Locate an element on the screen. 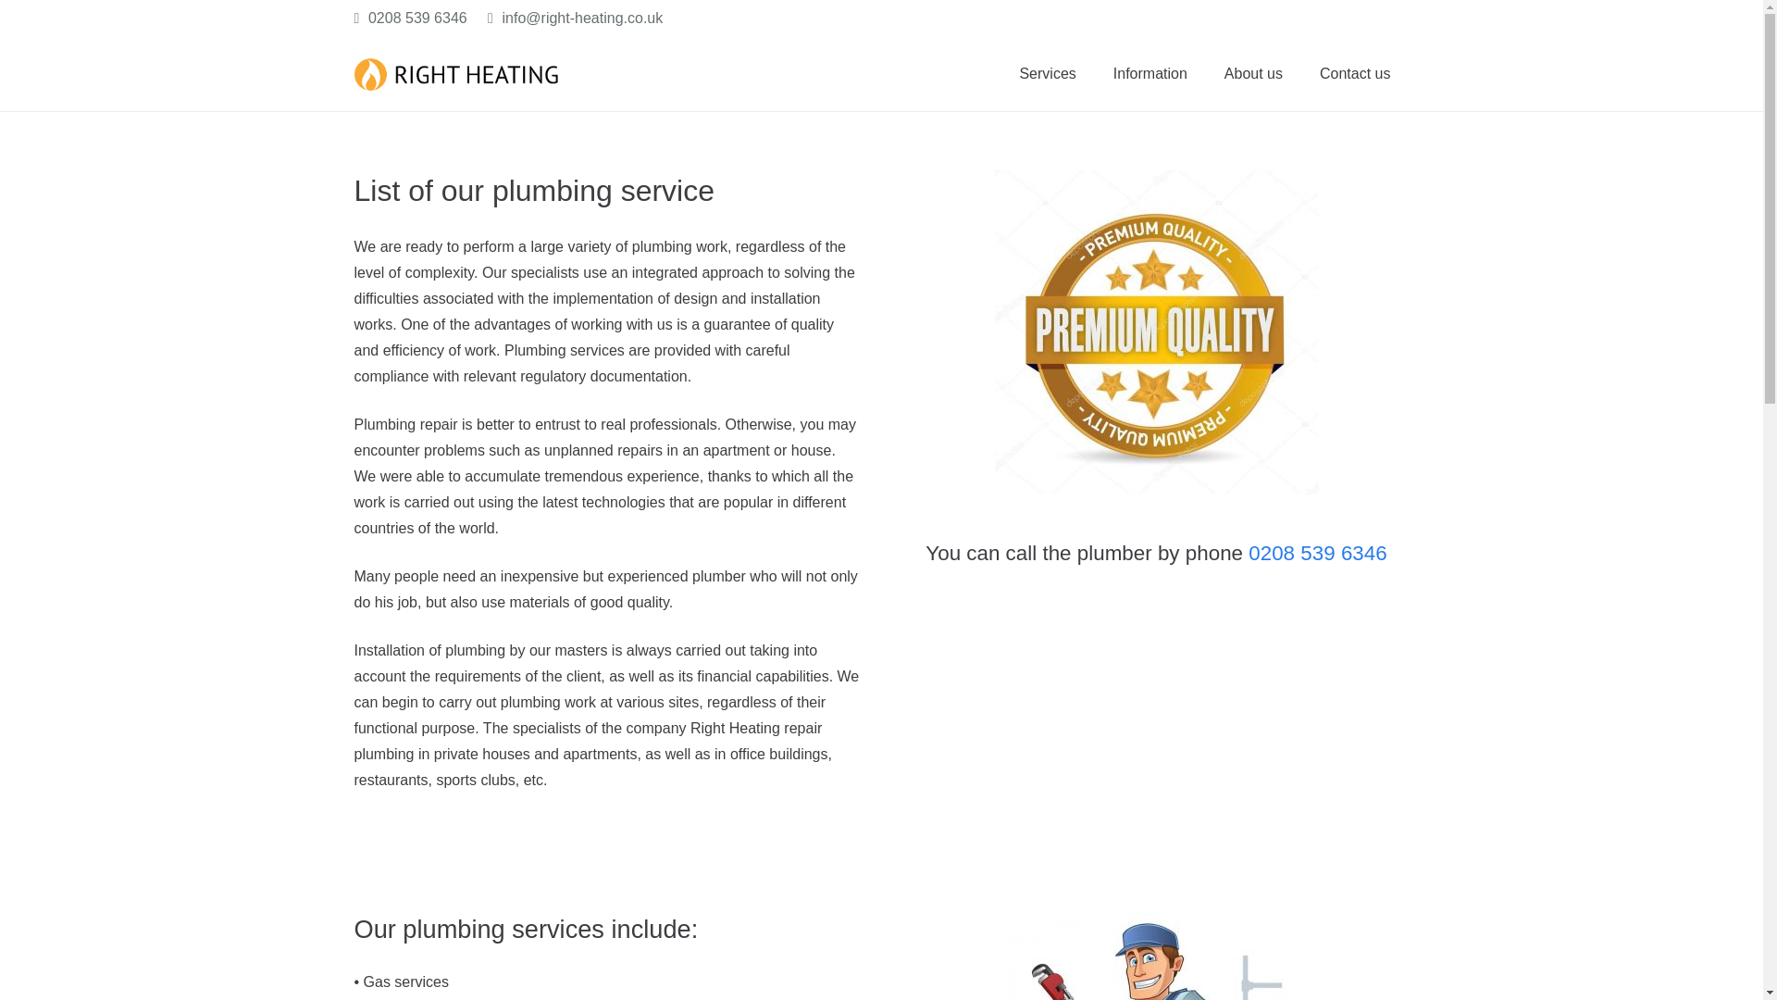 The height and width of the screenshot is (1000, 1777). Contact us is located at coordinates (1355, 73).